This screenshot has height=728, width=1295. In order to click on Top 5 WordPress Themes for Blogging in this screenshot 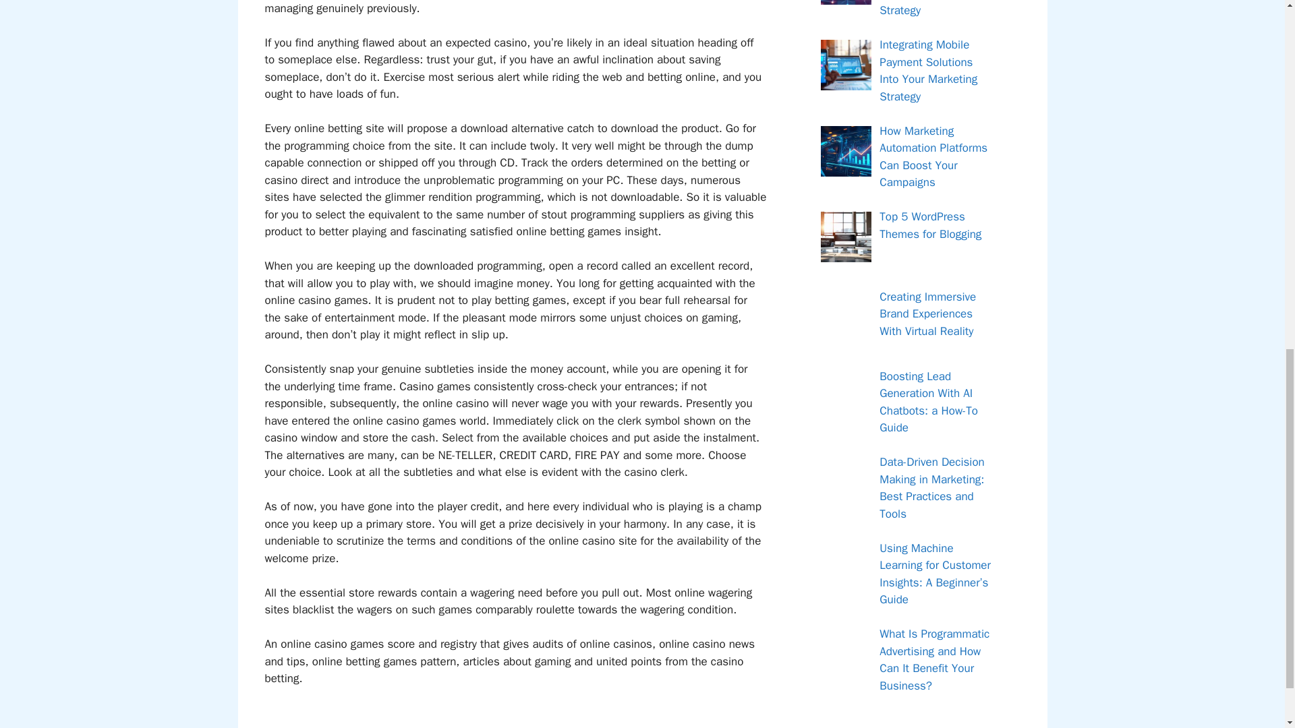, I will do `click(930, 225)`.